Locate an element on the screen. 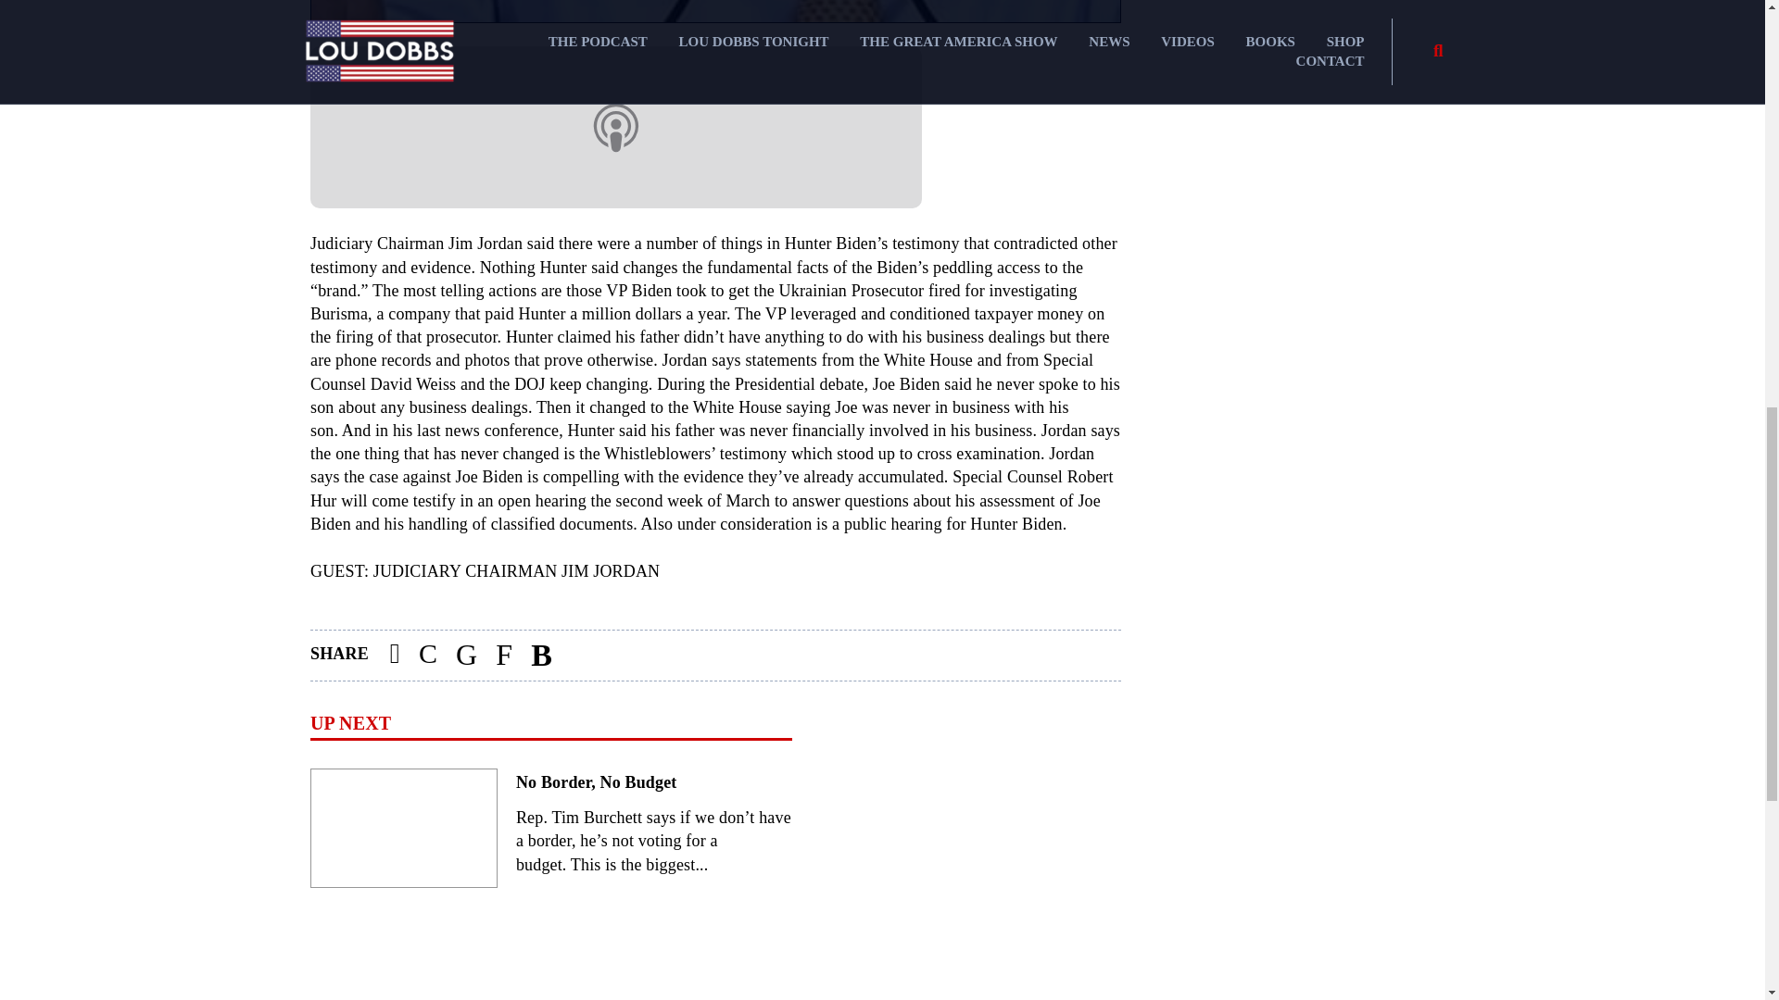 The width and height of the screenshot is (1779, 1000). Share on Truth Social is located at coordinates (503, 656).